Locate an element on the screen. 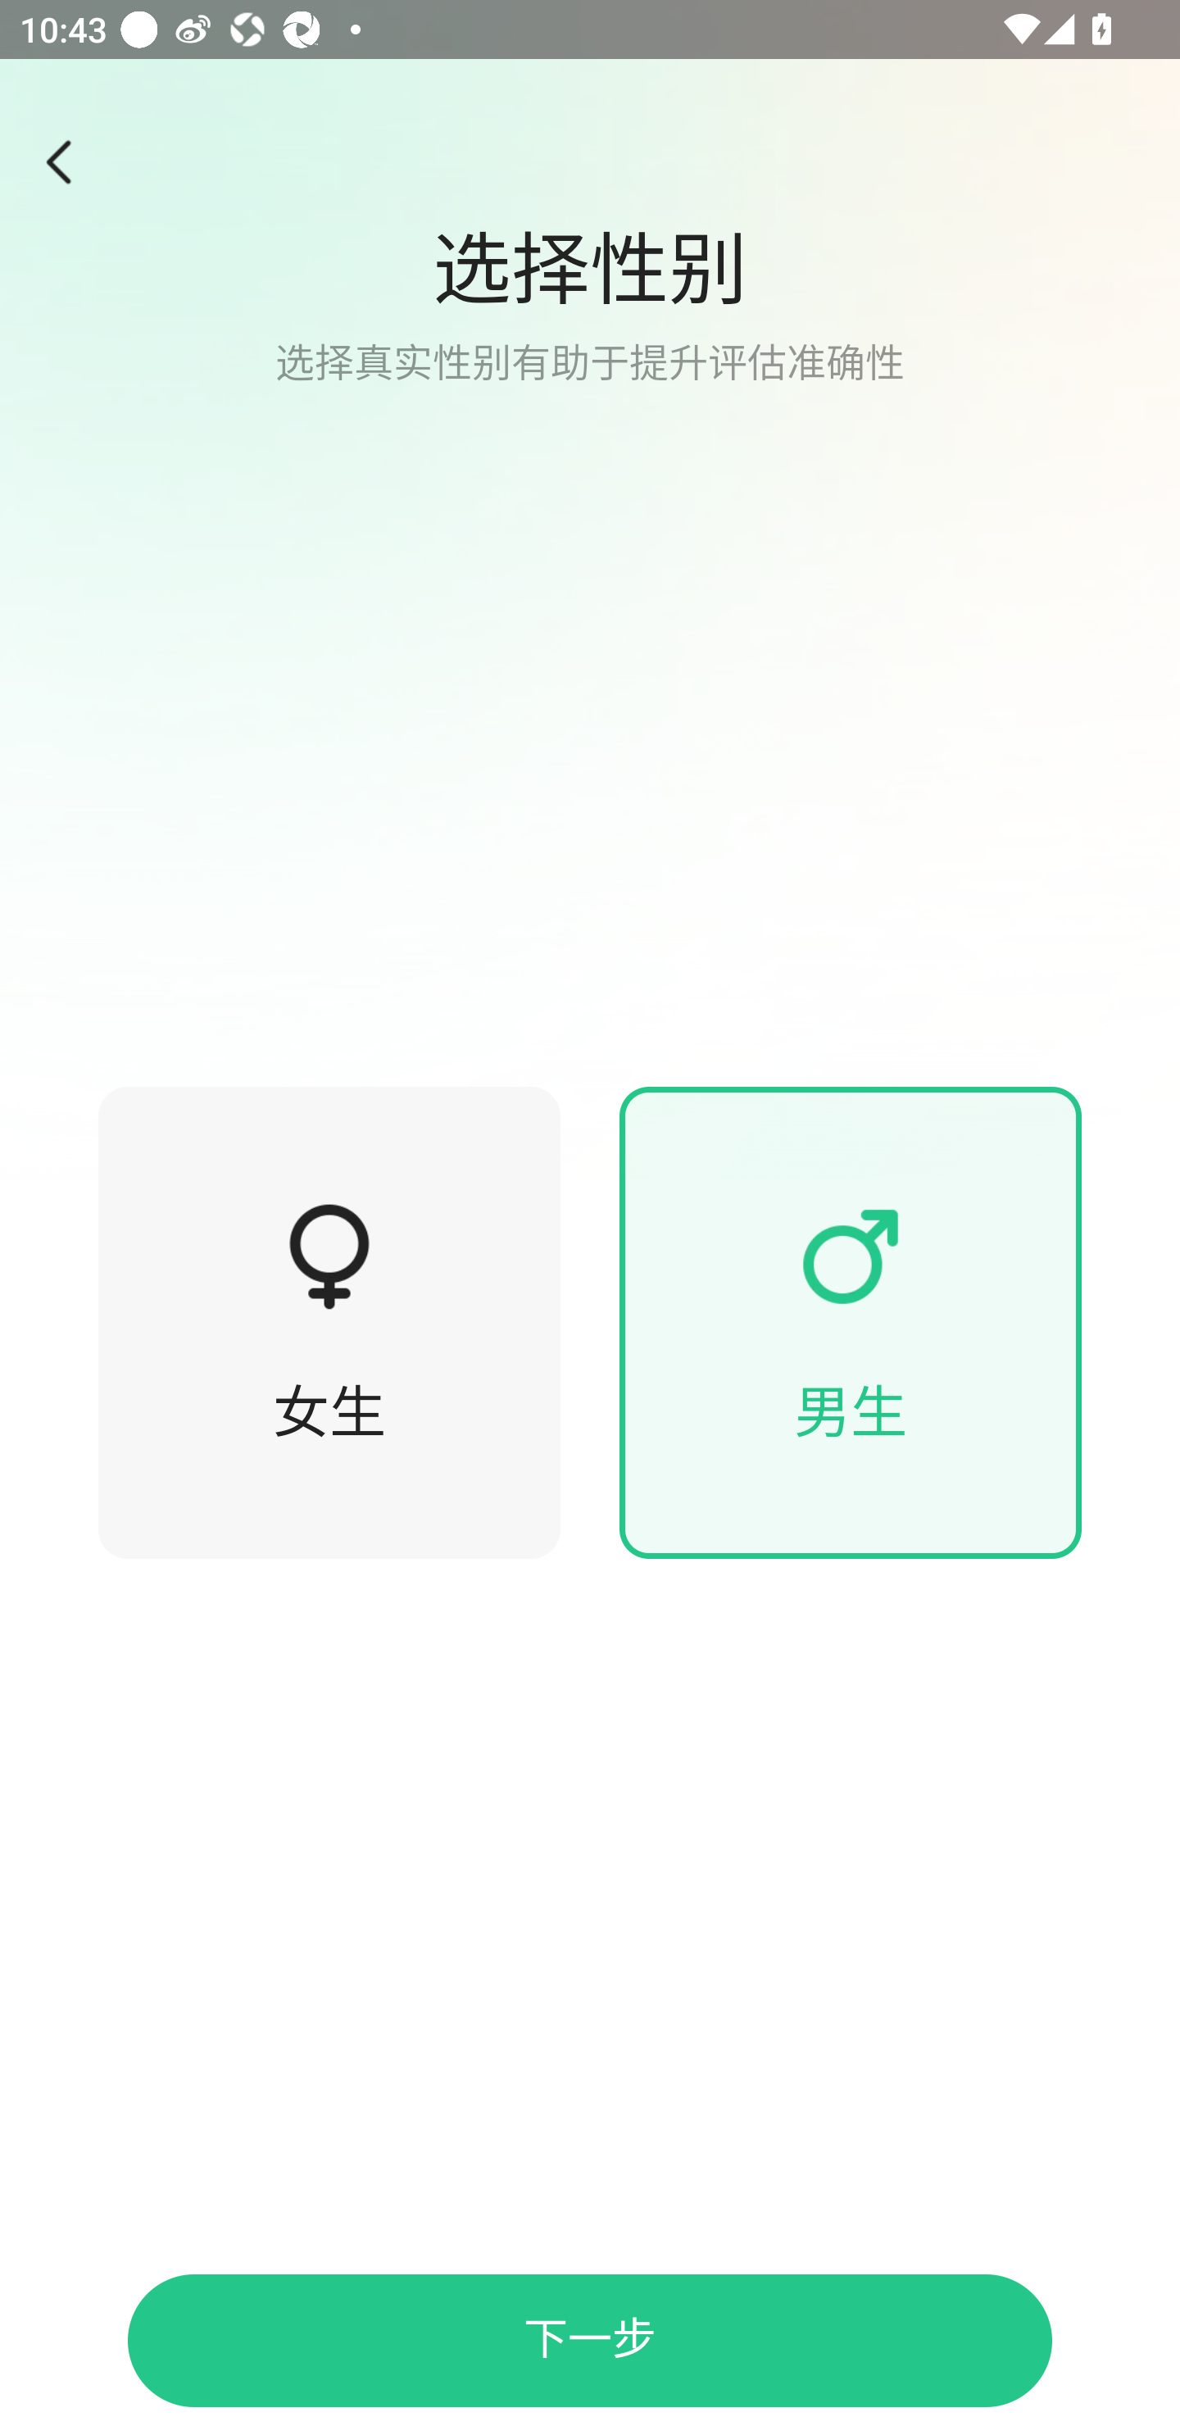 This screenshot has width=1180, height=2426. 1 is located at coordinates (590, 589).